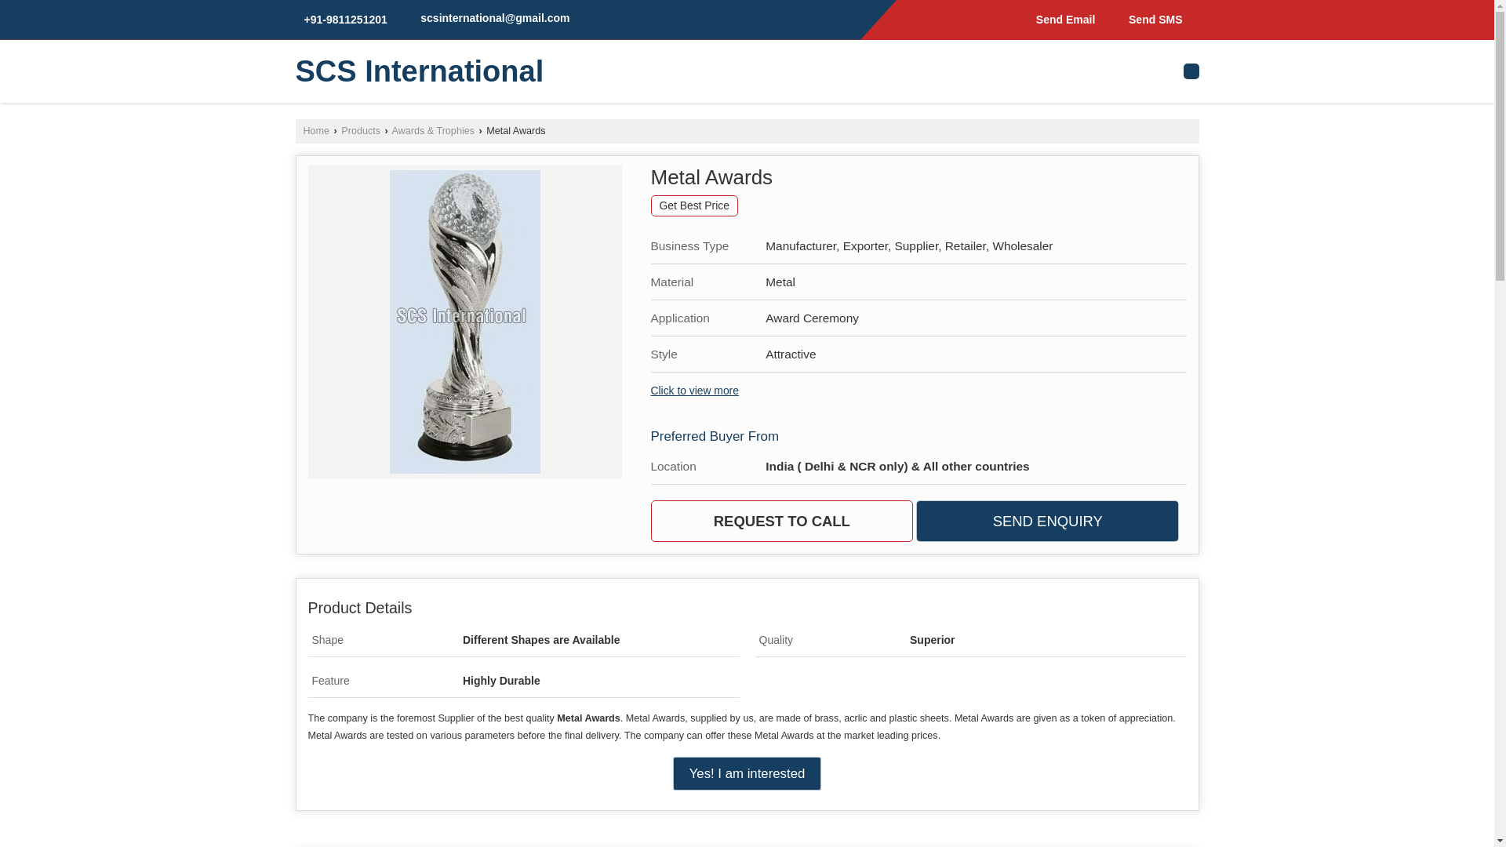 This screenshot has width=1506, height=847. I want to click on Search, so click(1191, 71).